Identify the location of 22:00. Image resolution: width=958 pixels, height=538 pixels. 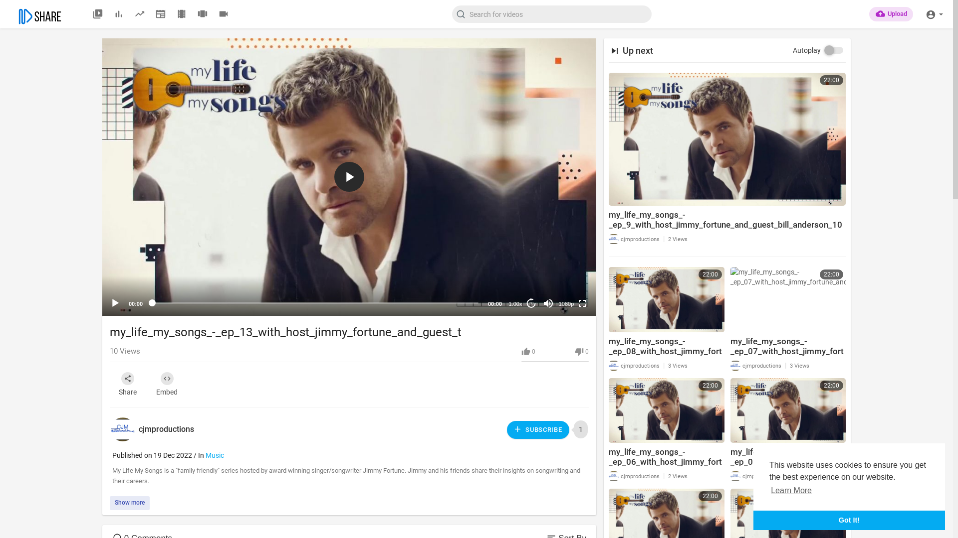
(727, 139).